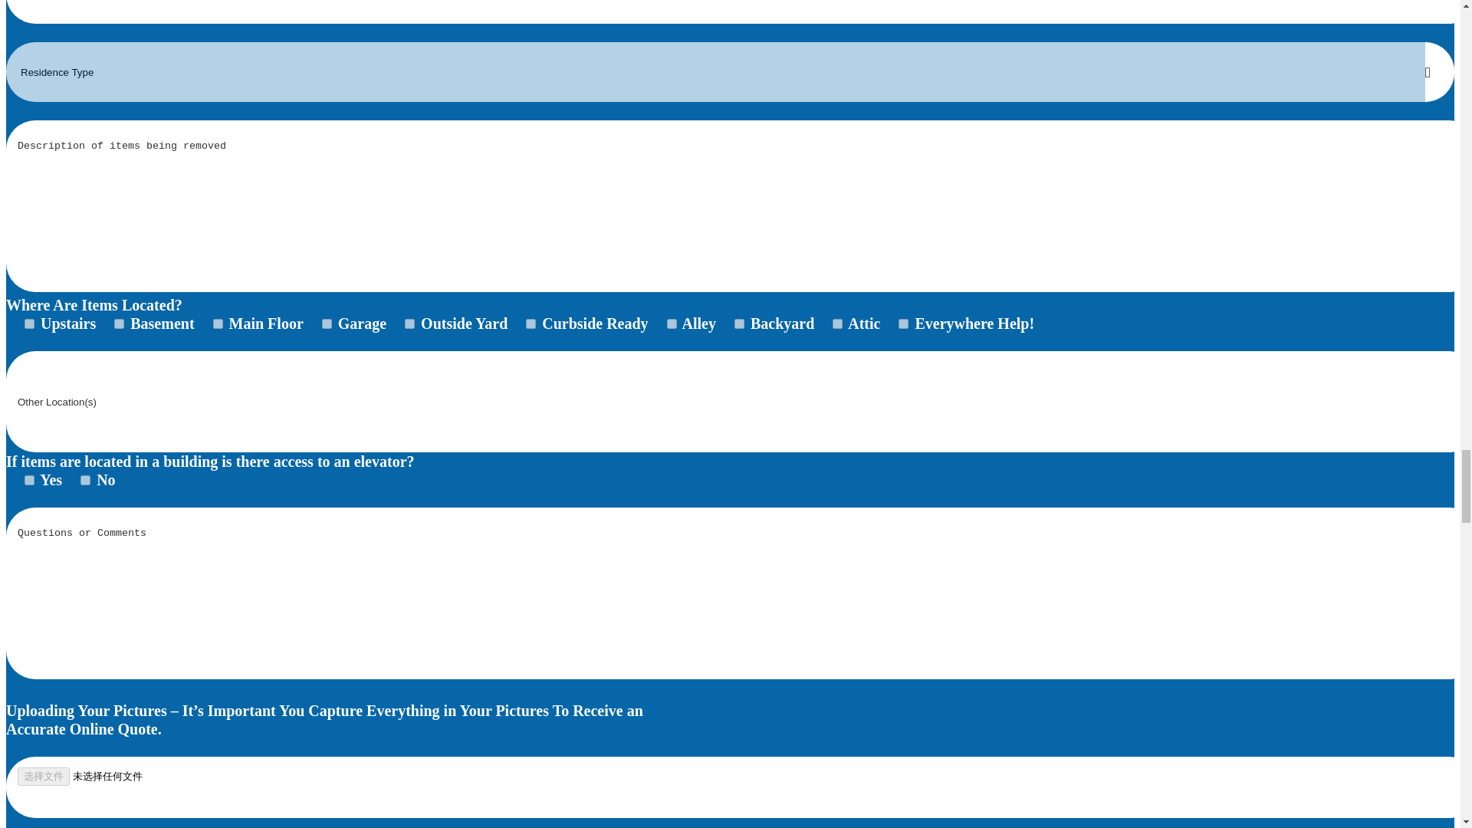  What do you see at coordinates (29, 324) in the screenshot?
I see `Upstairs` at bounding box center [29, 324].